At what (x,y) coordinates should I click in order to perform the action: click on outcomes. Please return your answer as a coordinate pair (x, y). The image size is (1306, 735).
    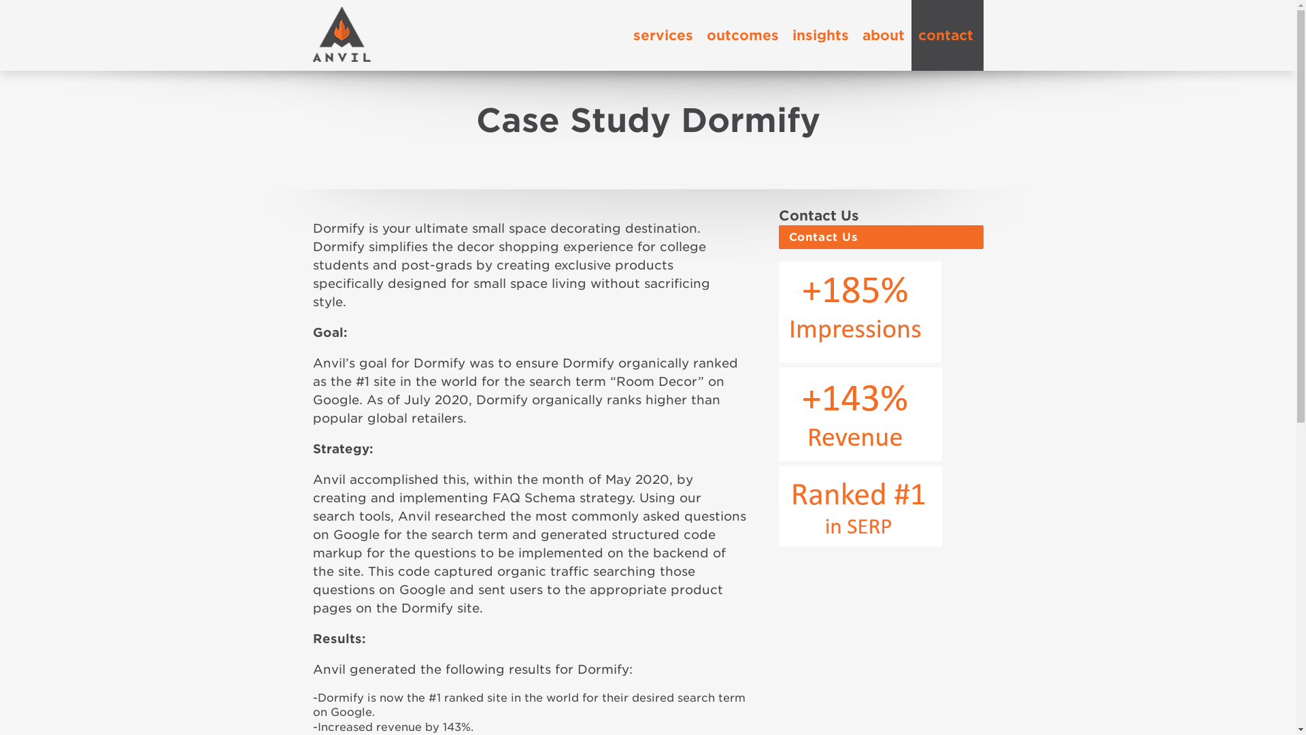
    Looking at the image, I should click on (741, 35).